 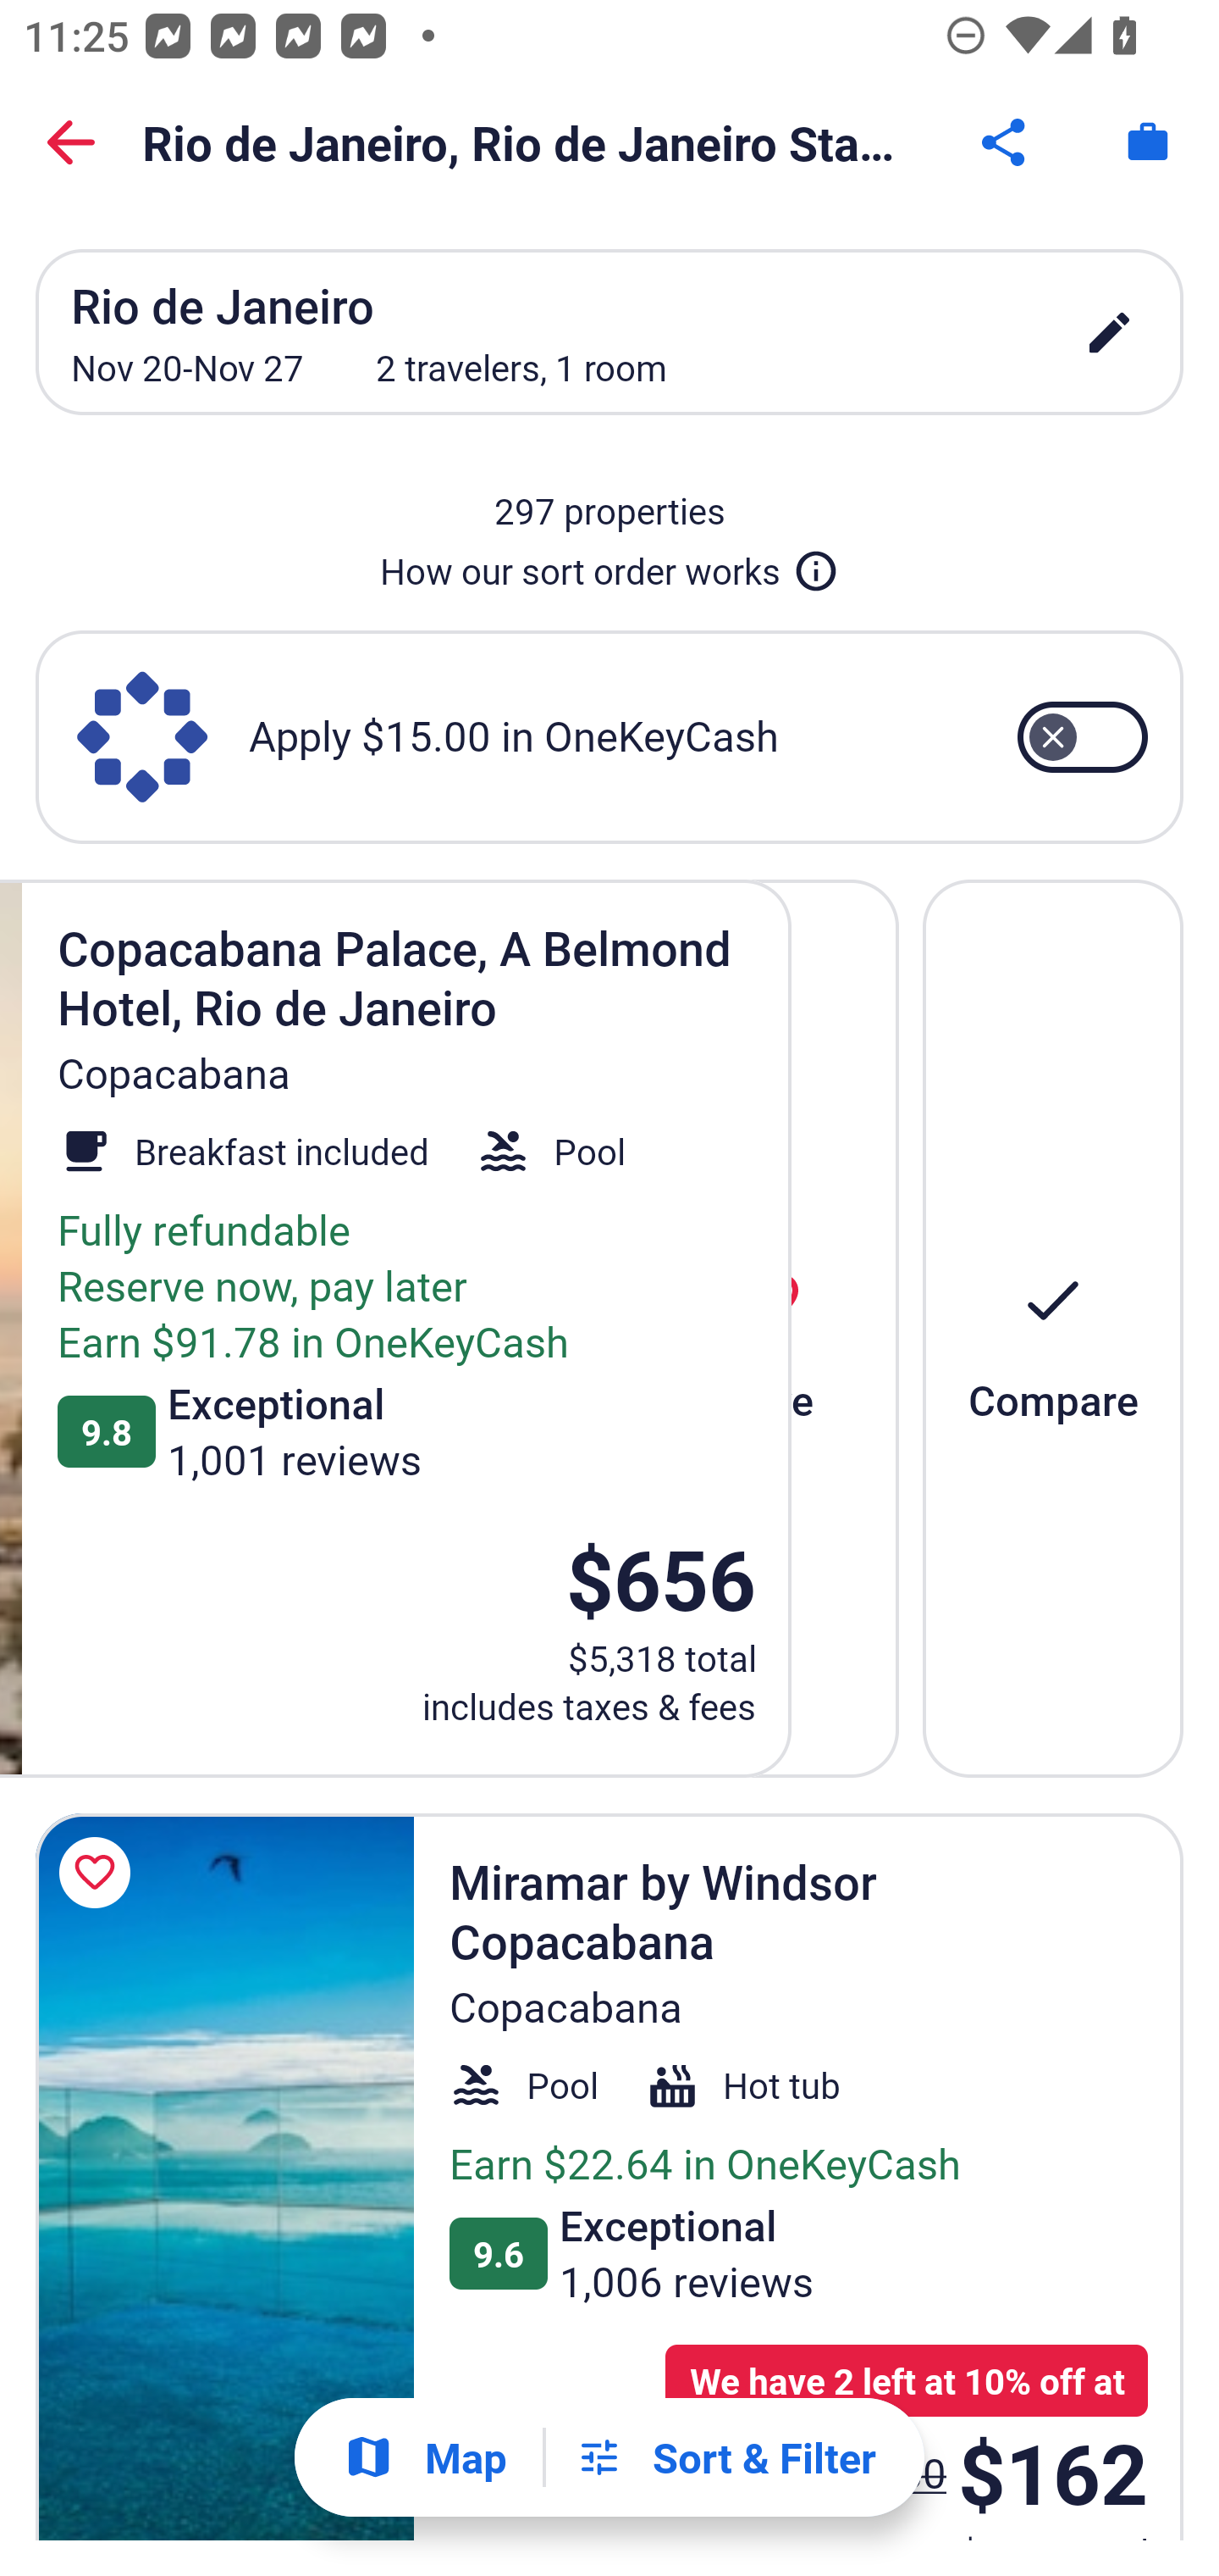 What do you see at coordinates (425, 2457) in the screenshot?
I see `Show map Map Show map Button` at bounding box center [425, 2457].